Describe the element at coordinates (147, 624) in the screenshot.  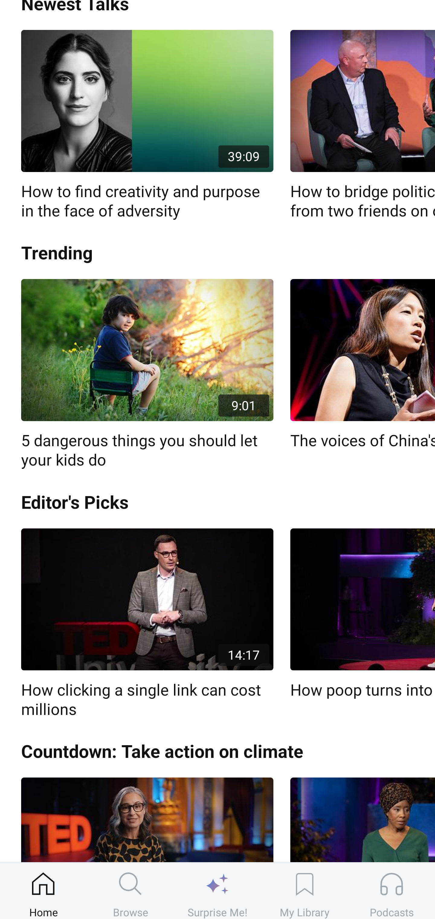
I see `14:17 How clicking a single link can cost millions` at that location.